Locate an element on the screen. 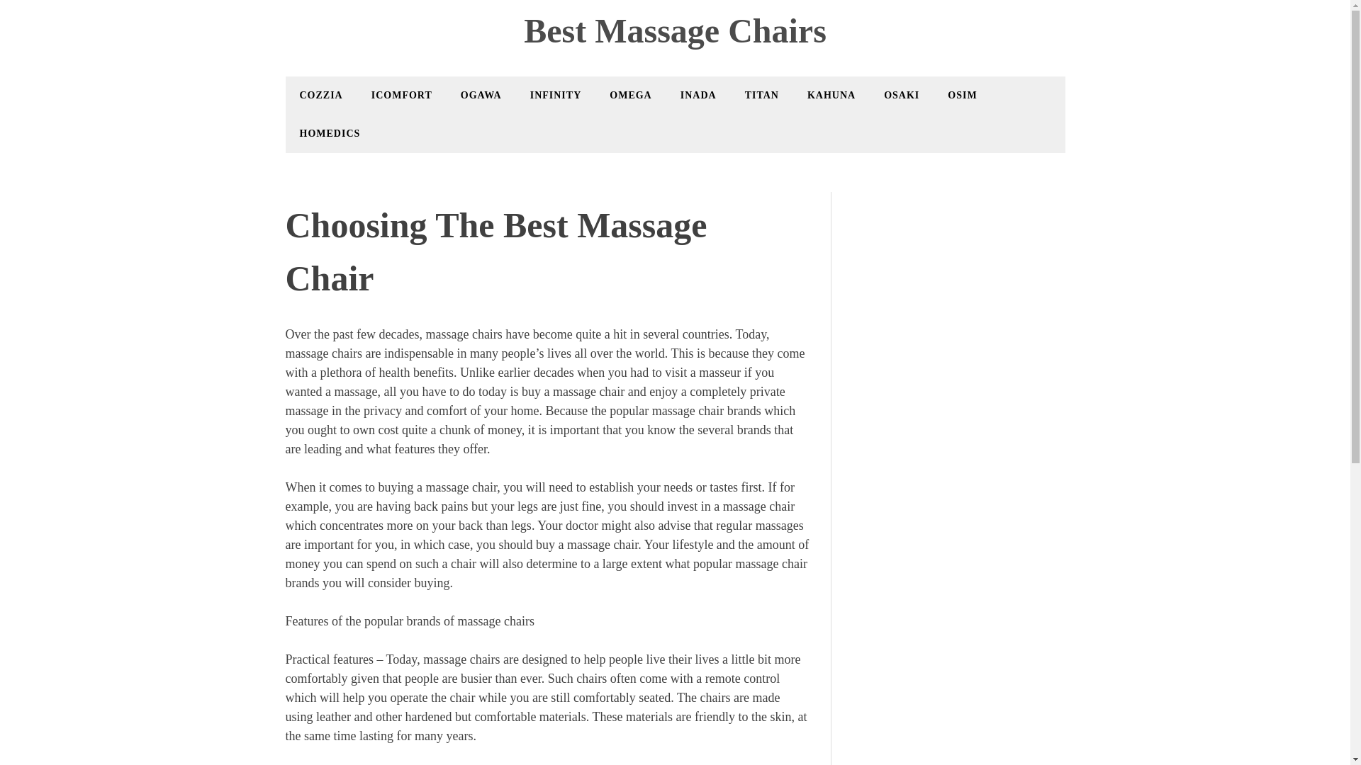 Image resolution: width=1361 pixels, height=765 pixels. Best Massage Chairs is located at coordinates (675, 31).